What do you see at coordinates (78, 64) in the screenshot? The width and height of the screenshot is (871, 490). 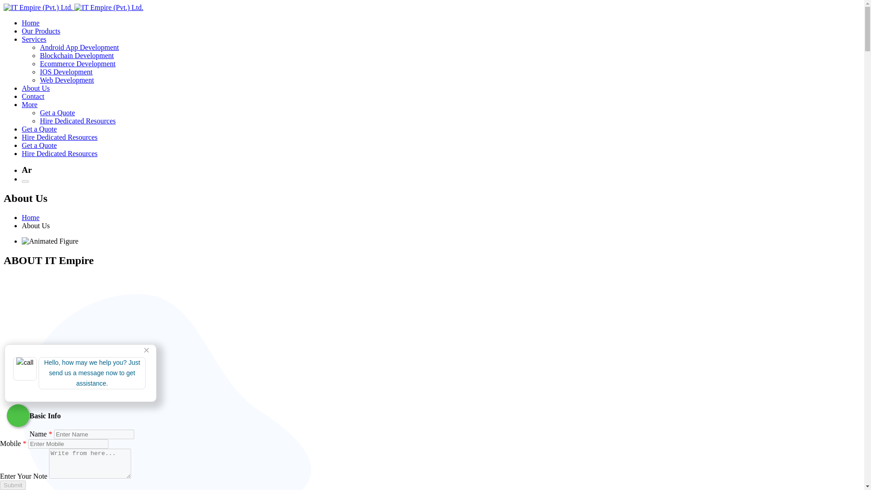 I see `Ecommerce Development` at bounding box center [78, 64].